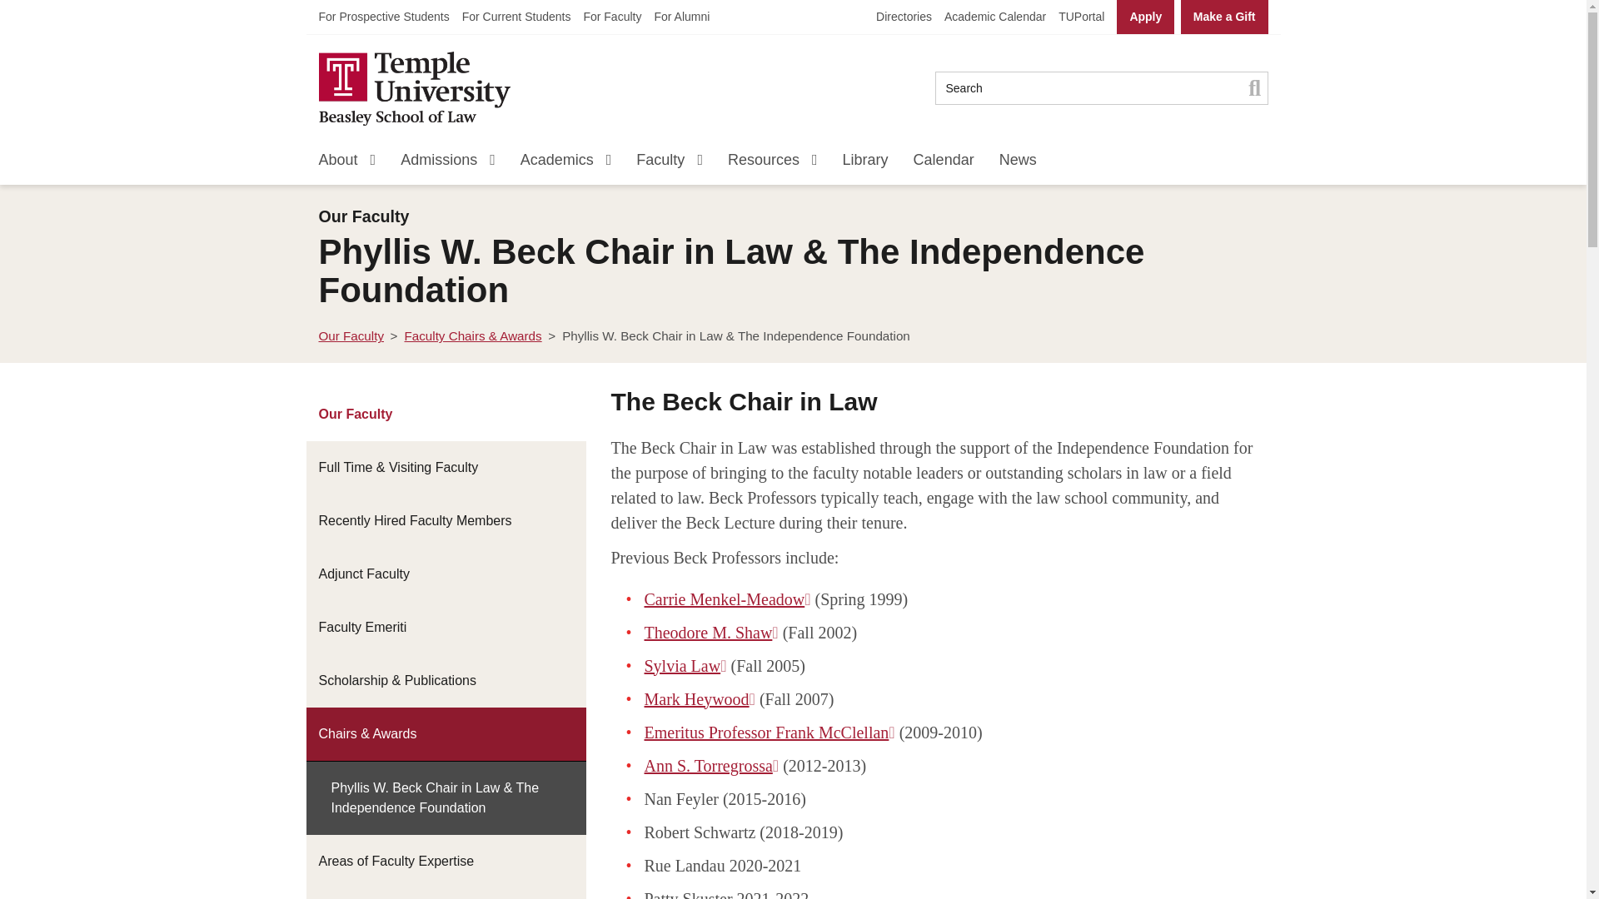 Image resolution: width=1599 pixels, height=899 pixels. Describe the element at coordinates (681, 17) in the screenshot. I see `For Alumni` at that location.